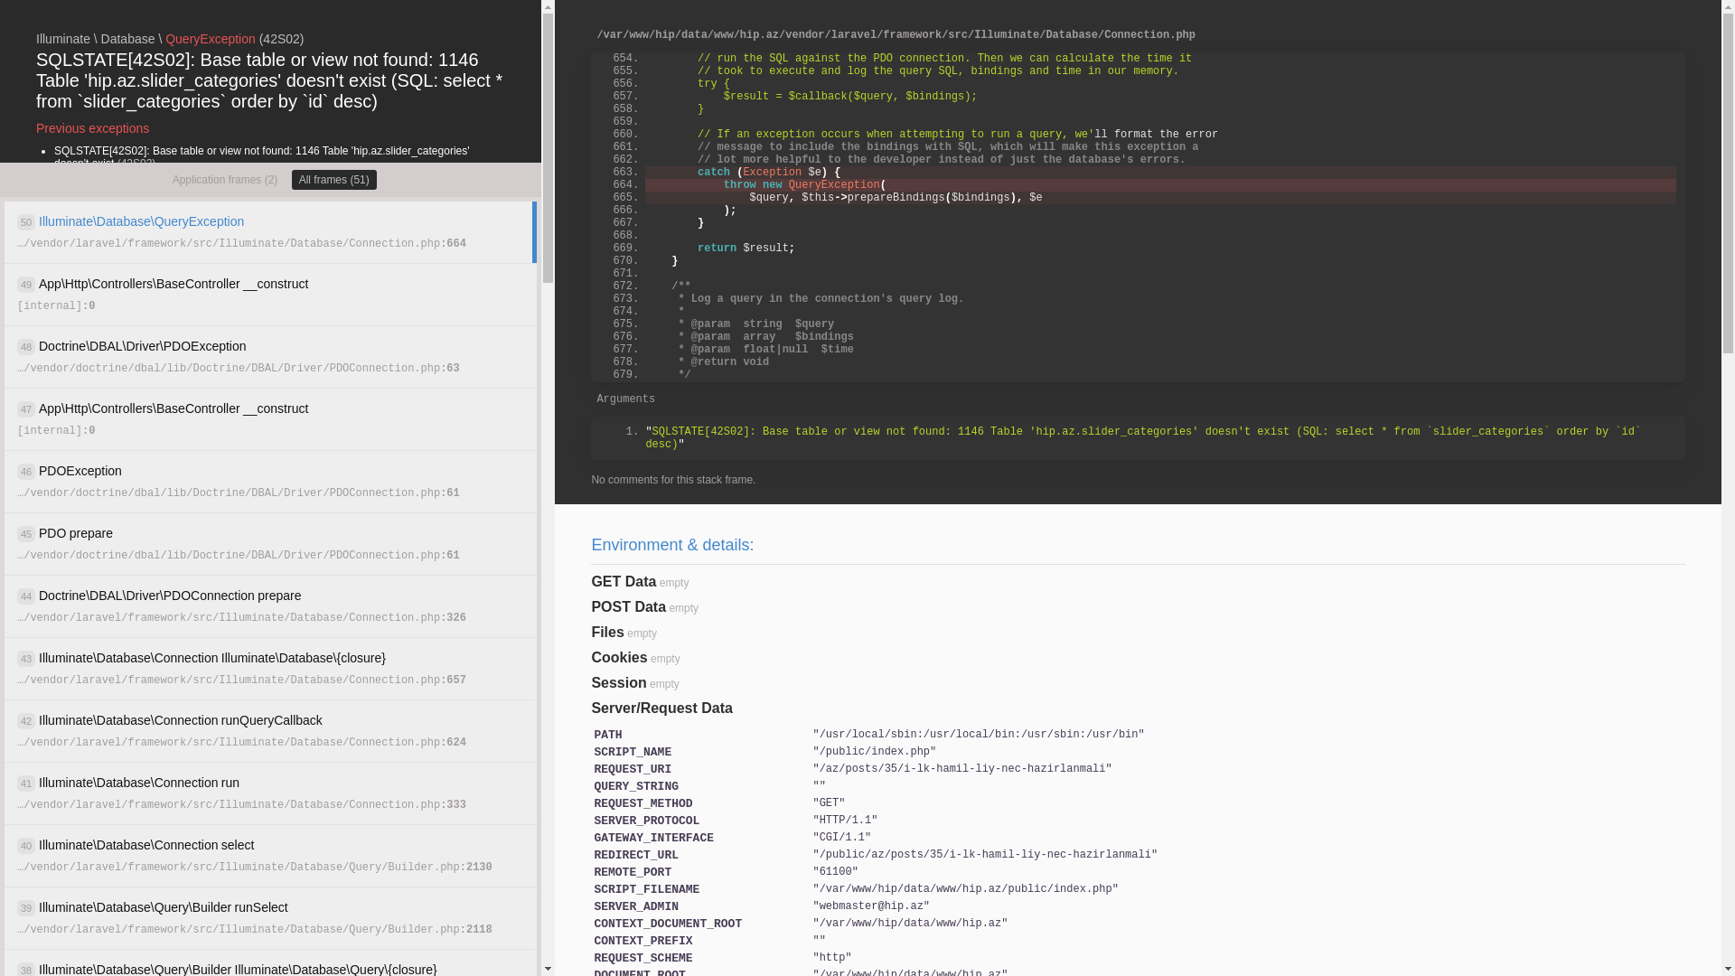  I want to click on Application frames (2), so click(226, 180).